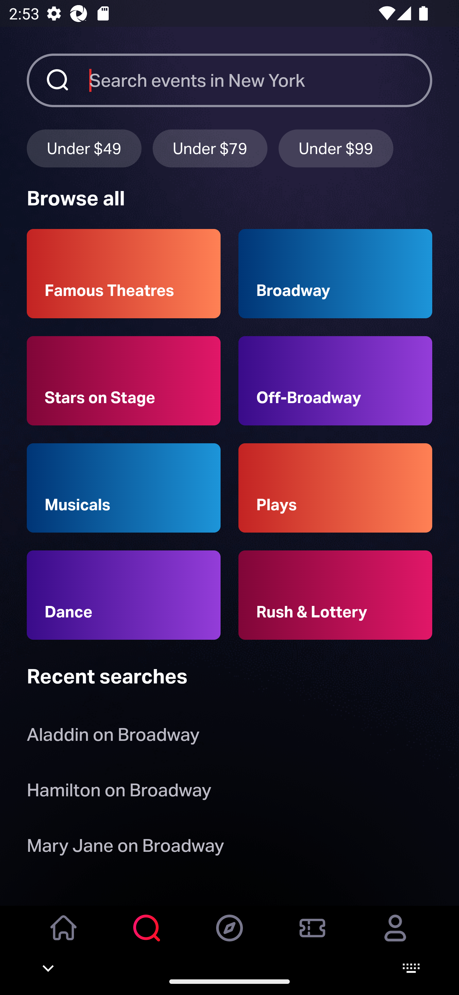 The height and width of the screenshot is (995, 459). What do you see at coordinates (124, 274) in the screenshot?
I see `Famous Theatres` at bounding box center [124, 274].